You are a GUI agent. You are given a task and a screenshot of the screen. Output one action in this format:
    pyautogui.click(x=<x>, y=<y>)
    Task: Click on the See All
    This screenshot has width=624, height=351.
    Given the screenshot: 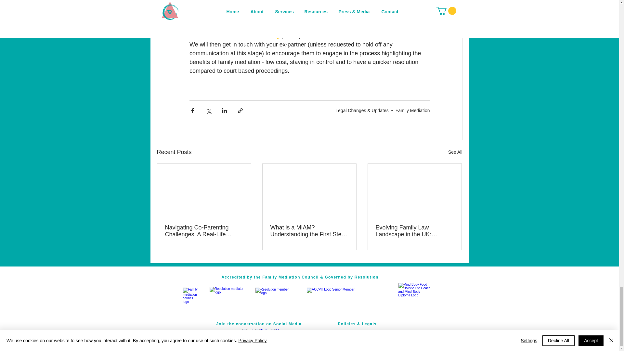 What is the action you would take?
    pyautogui.click(x=455, y=152)
    